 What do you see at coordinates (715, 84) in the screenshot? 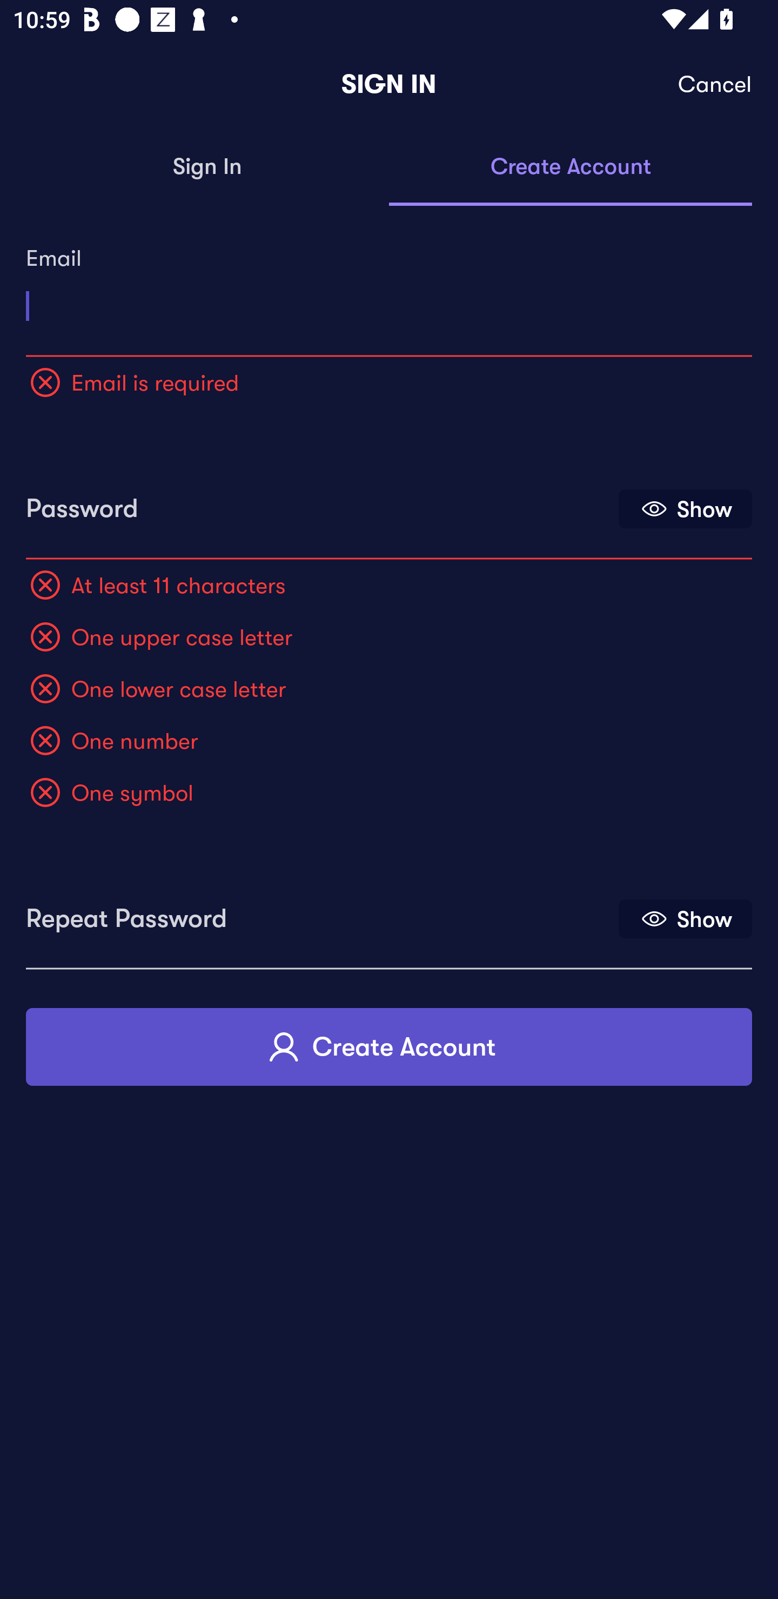
I see `Cancel` at bounding box center [715, 84].